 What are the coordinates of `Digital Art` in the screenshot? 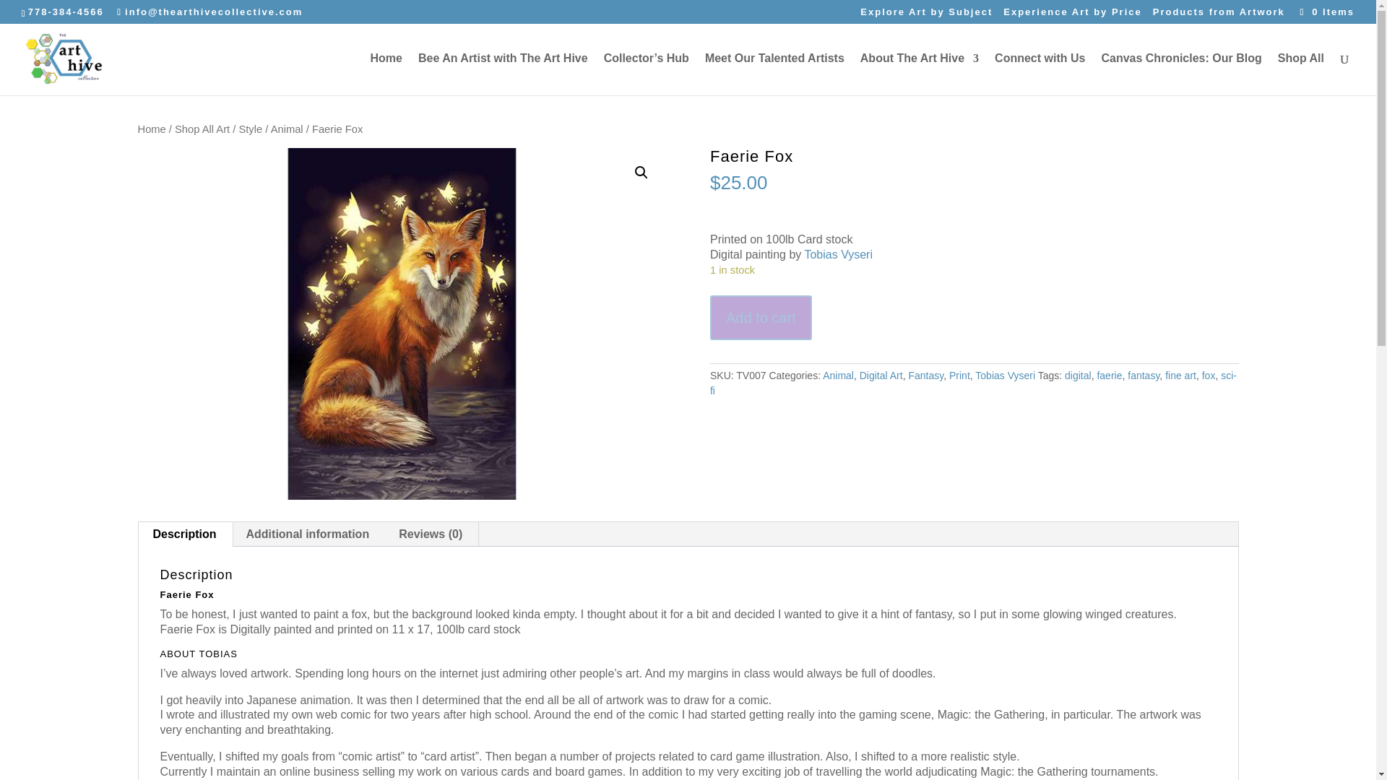 It's located at (881, 376).